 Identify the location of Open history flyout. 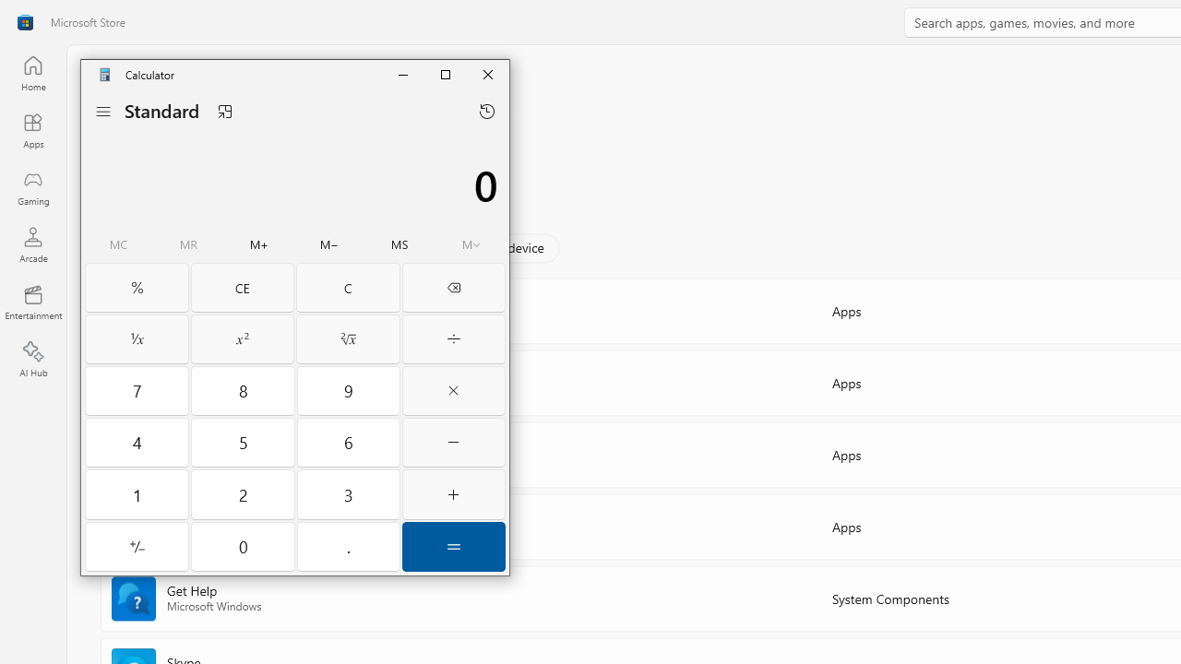
(487, 111).